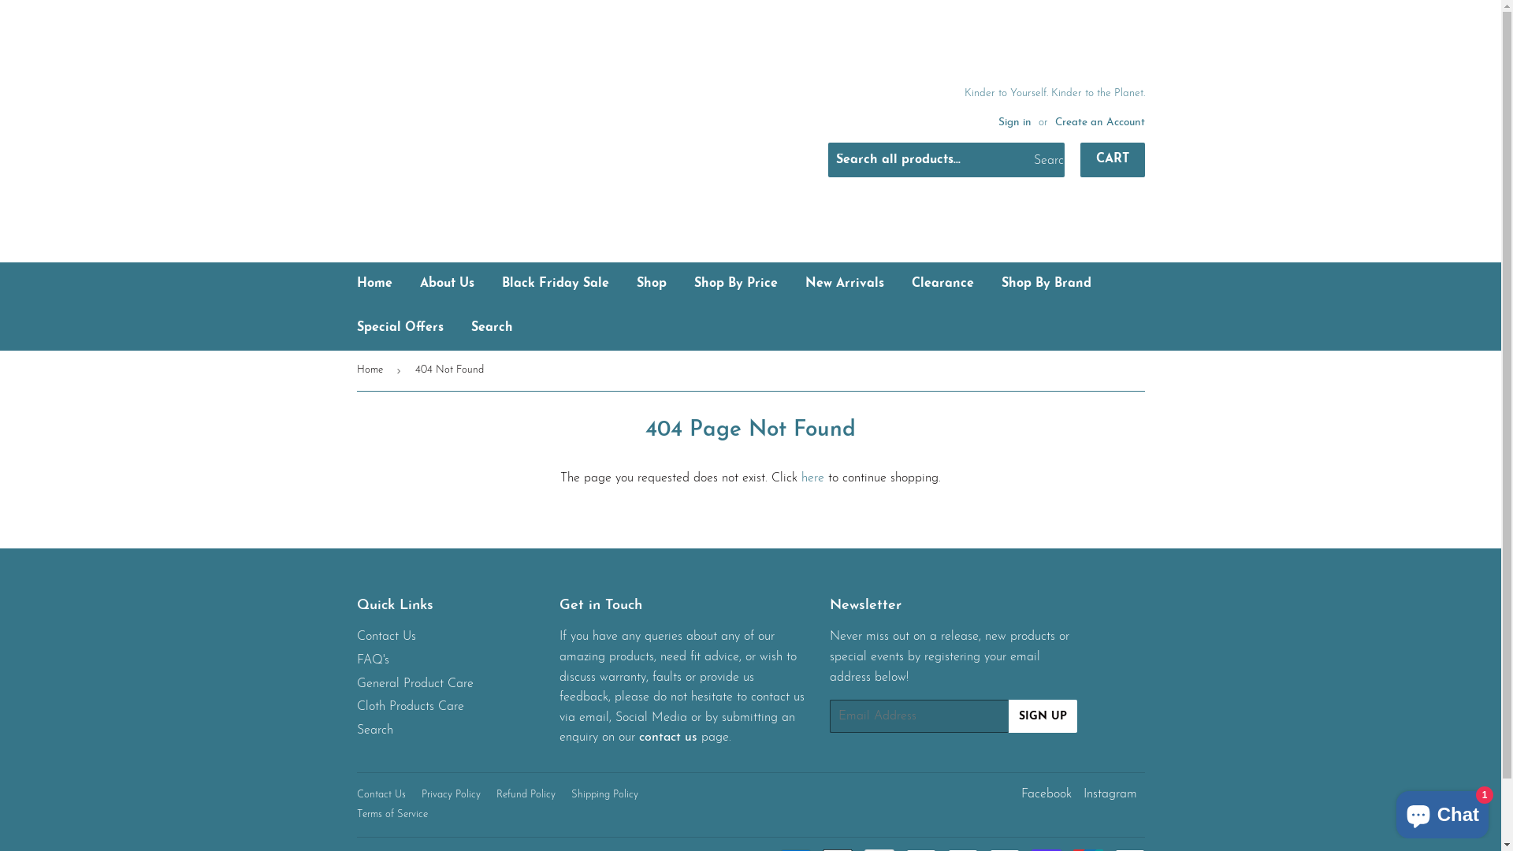  Describe the element at coordinates (844, 284) in the screenshot. I see `New Arrivals` at that location.